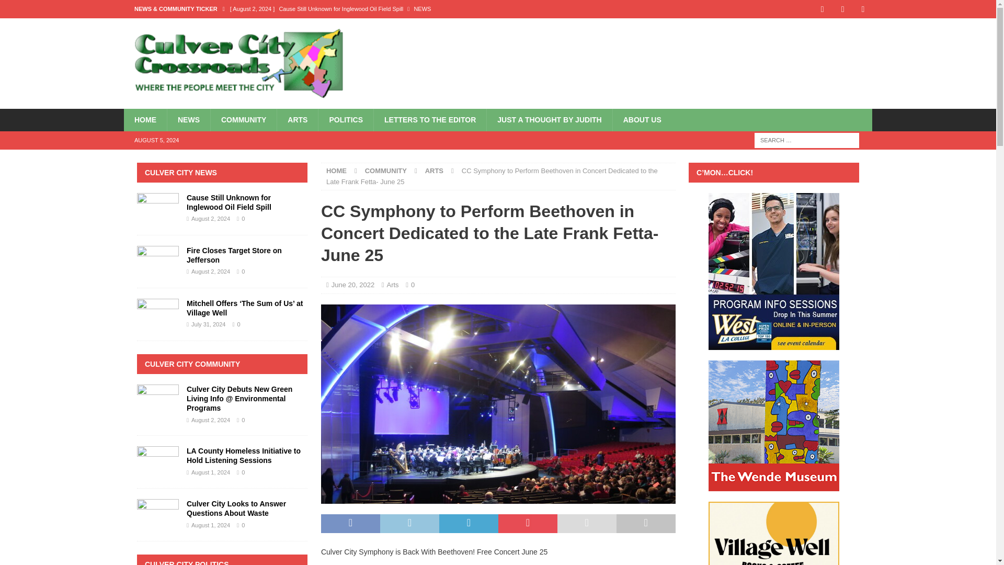  I want to click on Cause Still Unknown for Inglewood Oil Field Spill, so click(418, 8).